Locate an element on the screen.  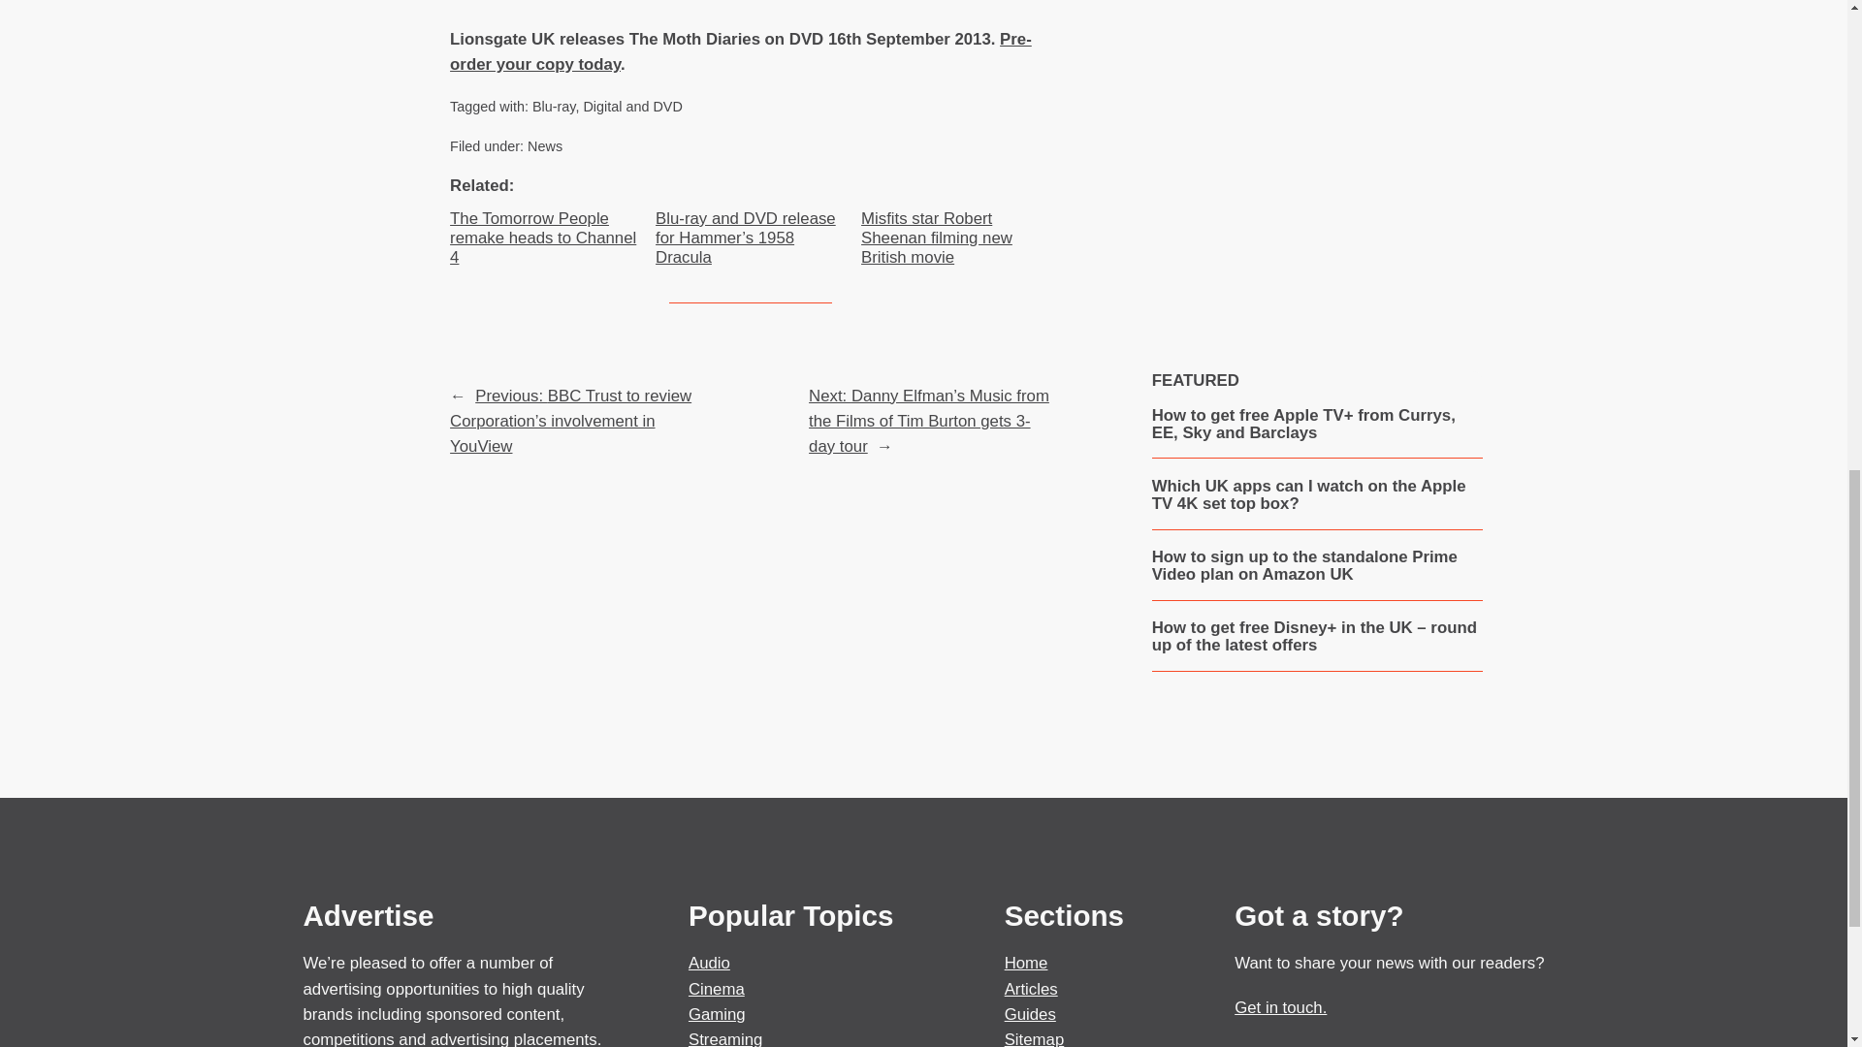
Sitemap is located at coordinates (1035, 1038).